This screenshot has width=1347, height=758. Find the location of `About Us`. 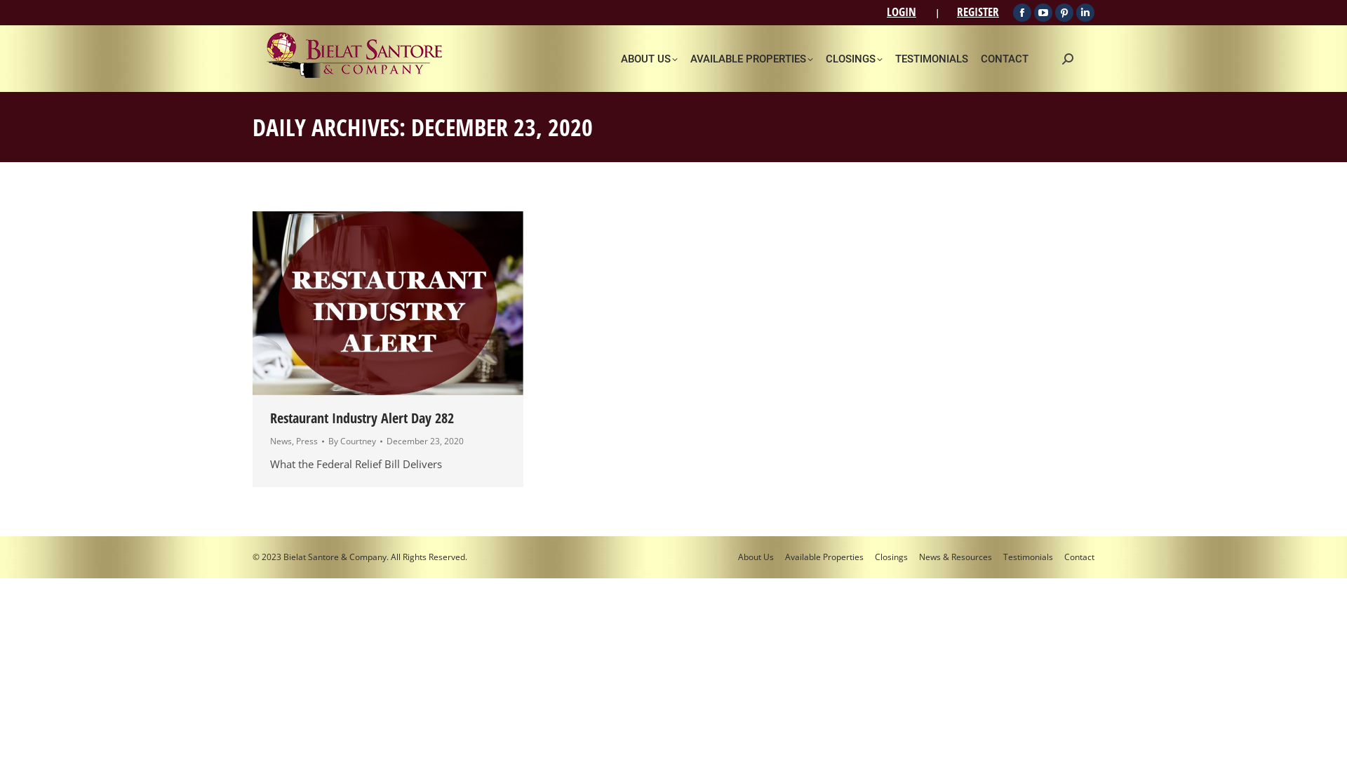

About Us is located at coordinates (756, 557).